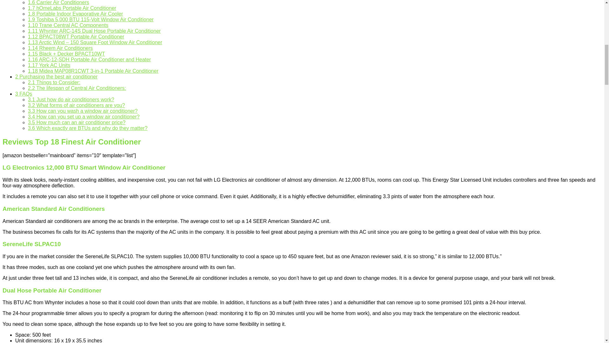  What do you see at coordinates (23, 94) in the screenshot?
I see `3 FAQs` at bounding box center [23, 94].